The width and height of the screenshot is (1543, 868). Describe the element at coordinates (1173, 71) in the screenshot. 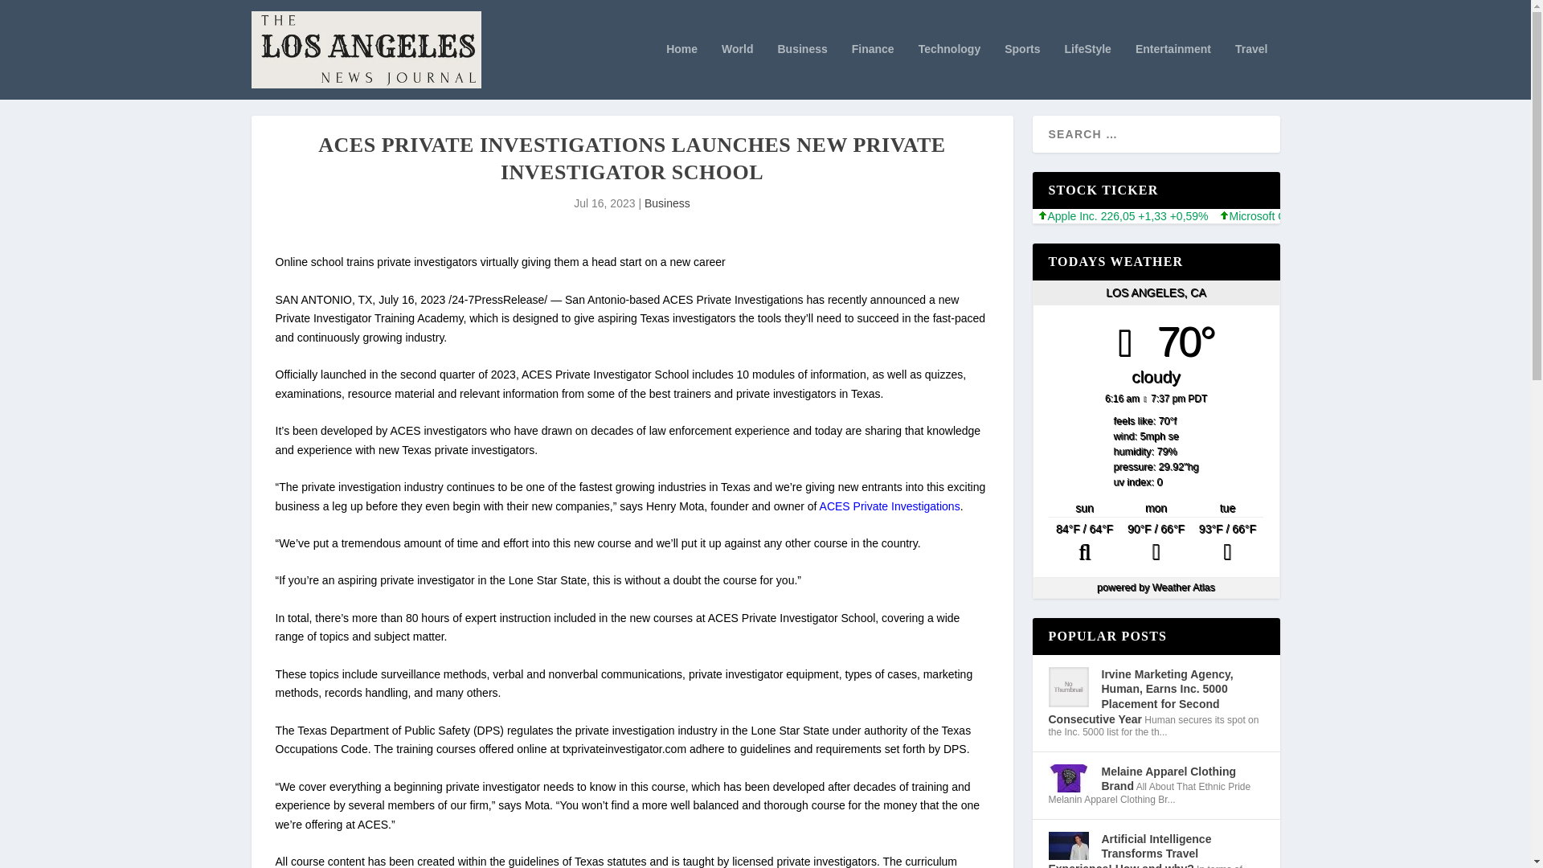

I see `Entertainment` at that location.